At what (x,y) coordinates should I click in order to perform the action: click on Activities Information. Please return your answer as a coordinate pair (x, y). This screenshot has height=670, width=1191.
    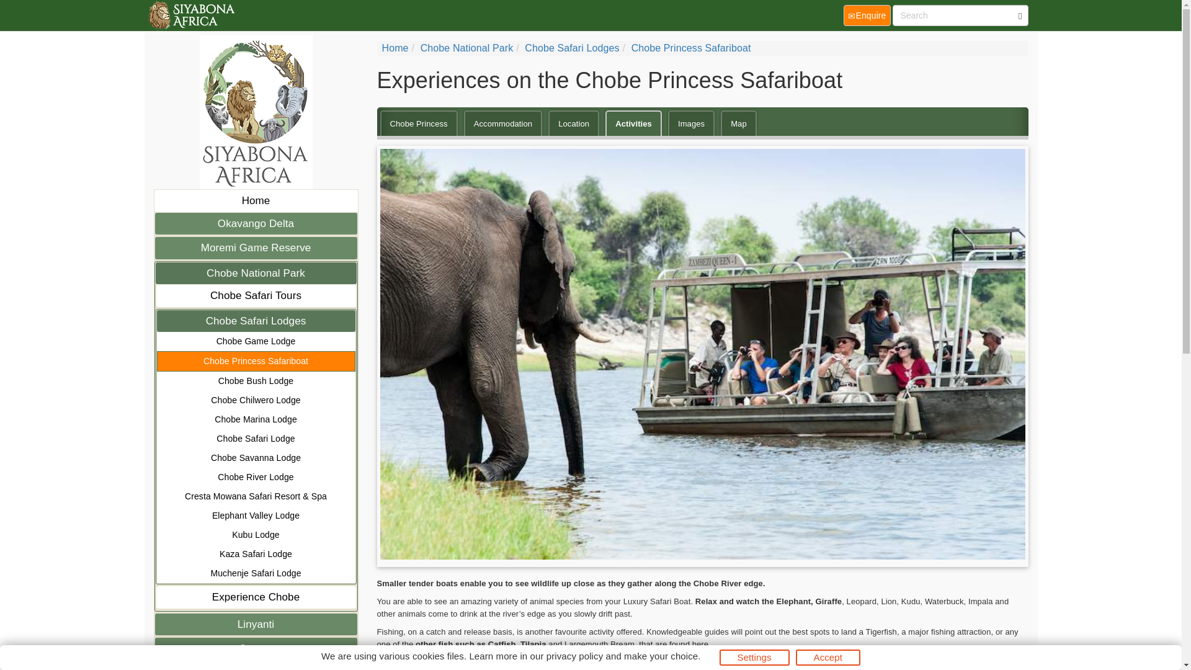
    Looking at the image, I should click on (633, 123).